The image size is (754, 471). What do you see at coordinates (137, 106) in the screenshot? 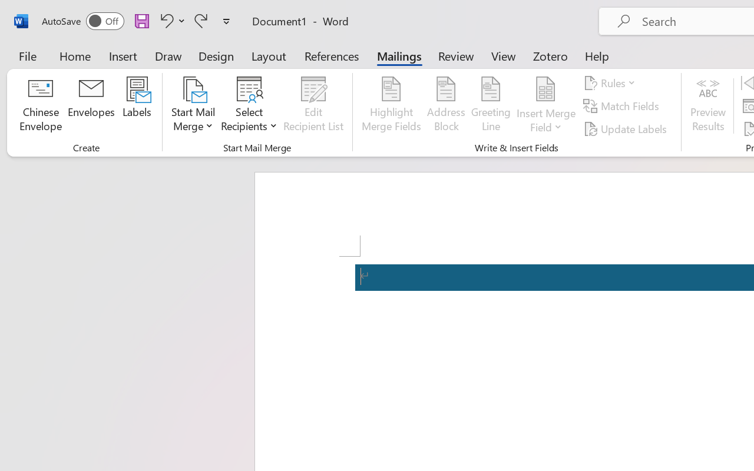
I see `Labels...` at bounding box center [137, 106].